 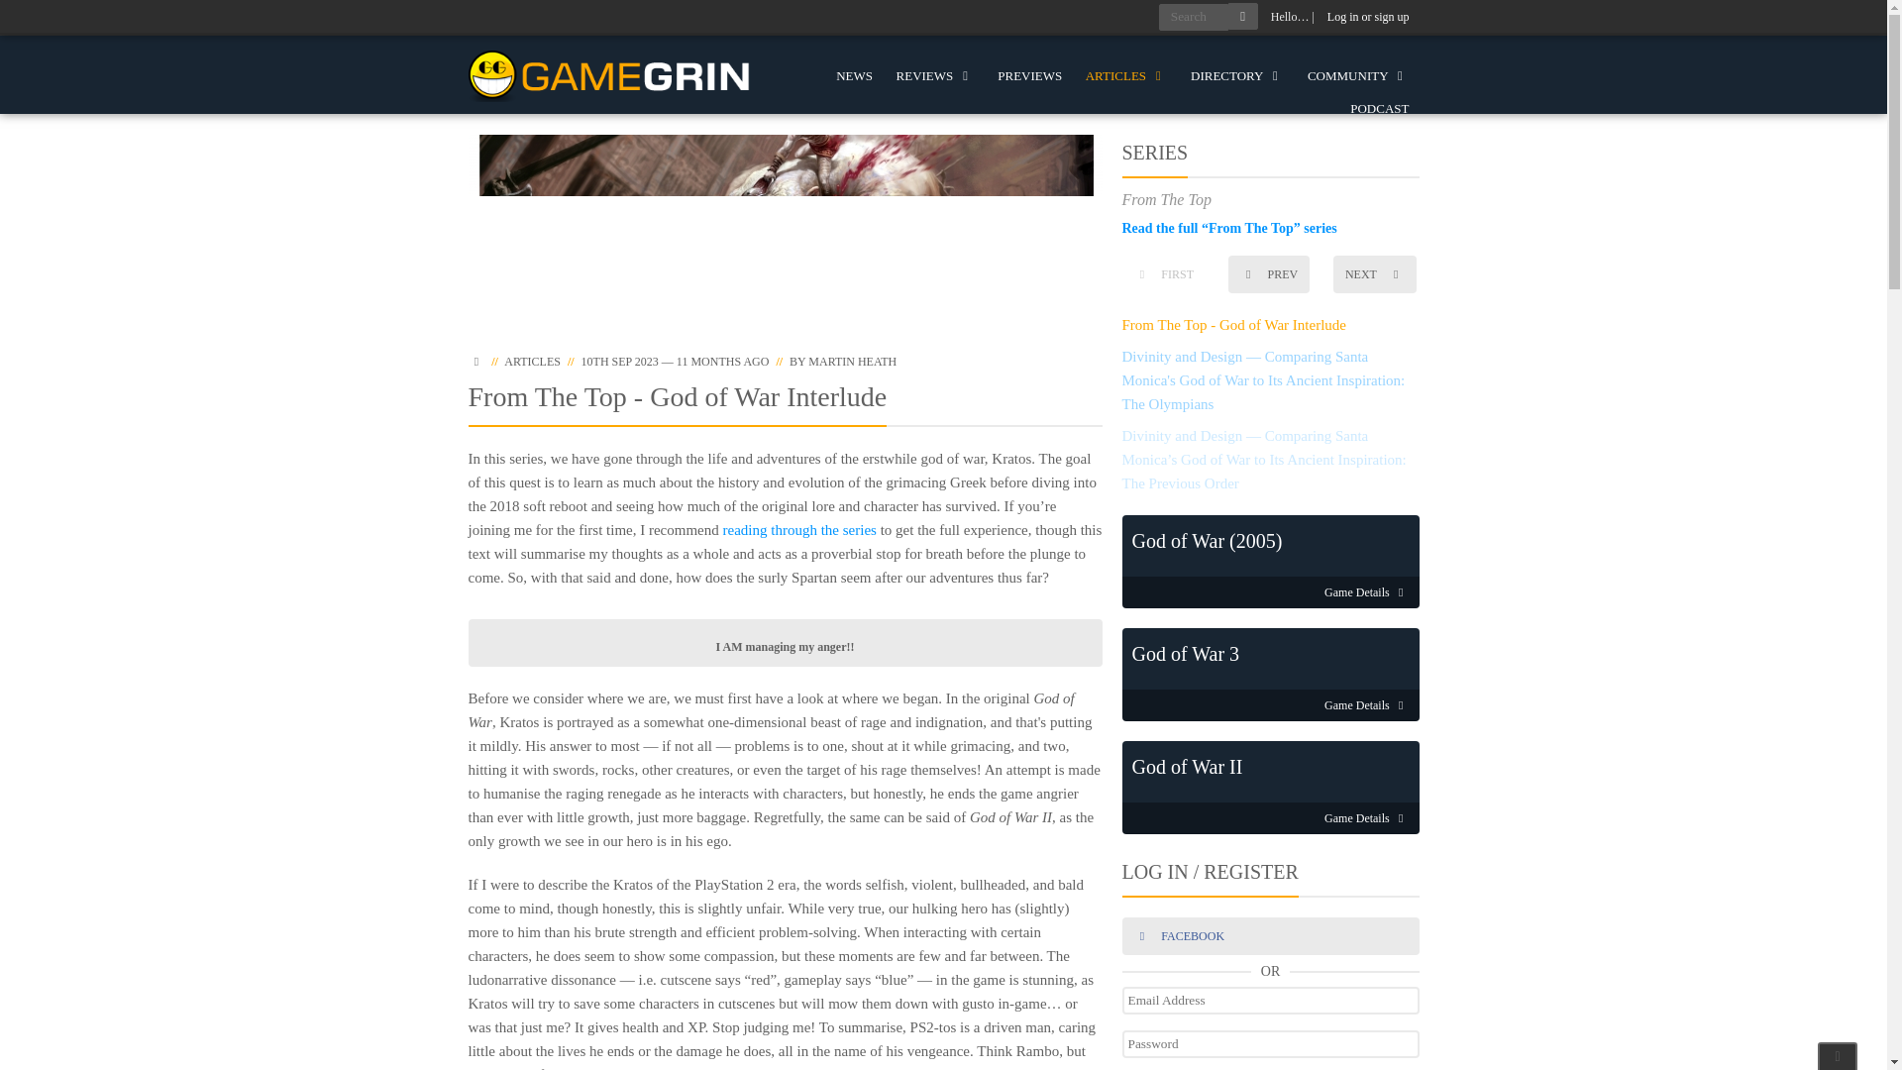 What do you see at coordinates (1270, 1000) in the screenshot?
I see `Email Address` at bounding box center [1270, 1000].